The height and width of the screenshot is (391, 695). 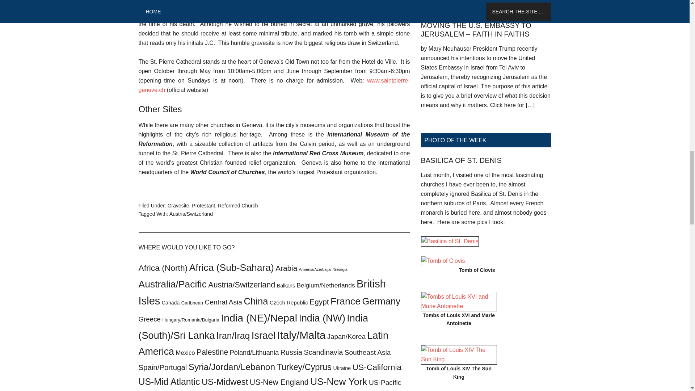 What do you see at coordinates (274, 85) in the screenshot?
I see `St. Pierre's Cathedral` at bounding box center [274, 85].